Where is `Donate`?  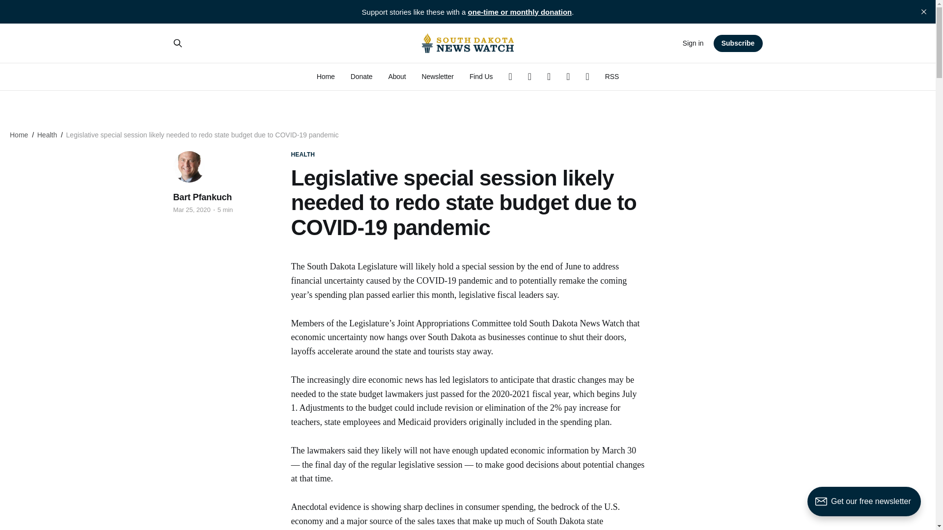
Donate is located at coordinates (361, 77).